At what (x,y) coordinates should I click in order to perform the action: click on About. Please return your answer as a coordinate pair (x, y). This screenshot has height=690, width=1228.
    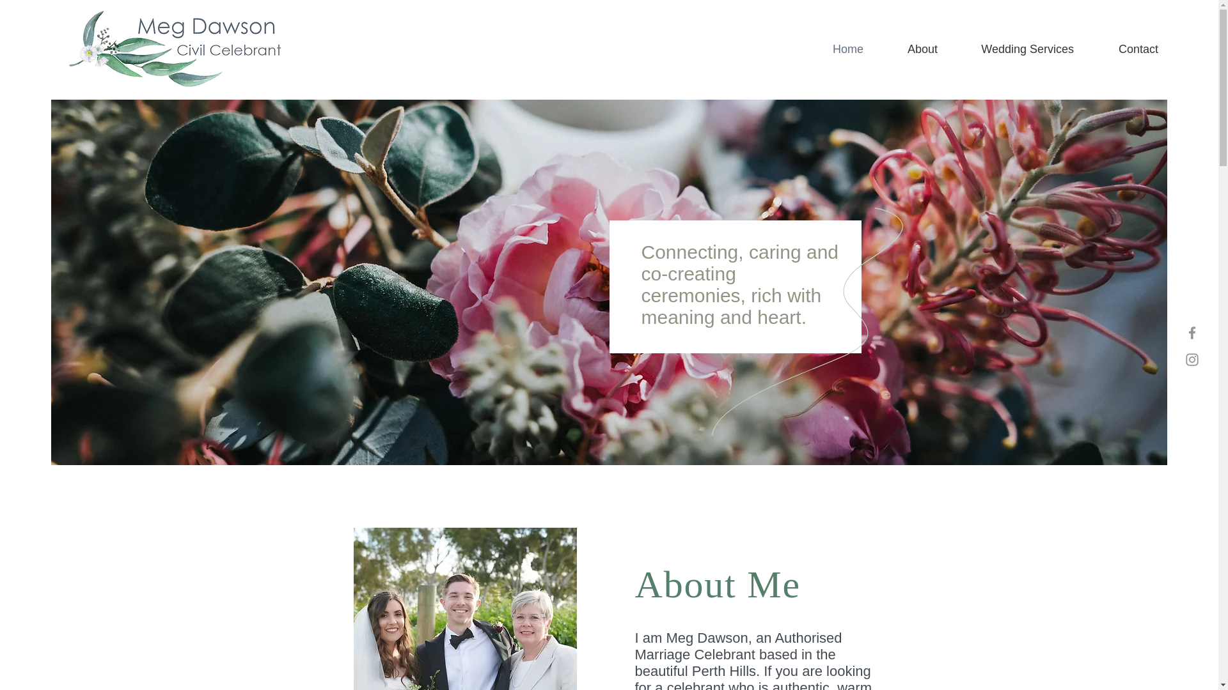
    Looking at the image, I should click on (909, 49).